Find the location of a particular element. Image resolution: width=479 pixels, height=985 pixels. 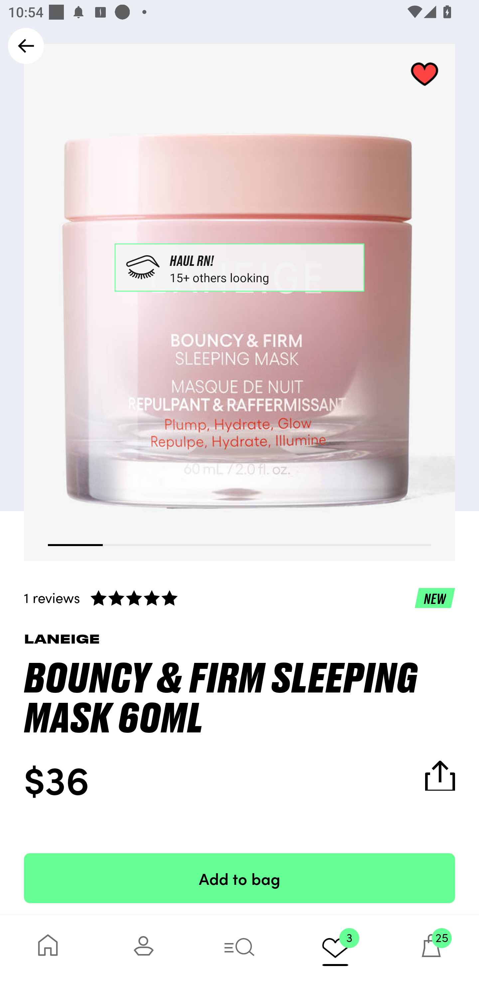

1 reviews is located at coordinates (239, 597).